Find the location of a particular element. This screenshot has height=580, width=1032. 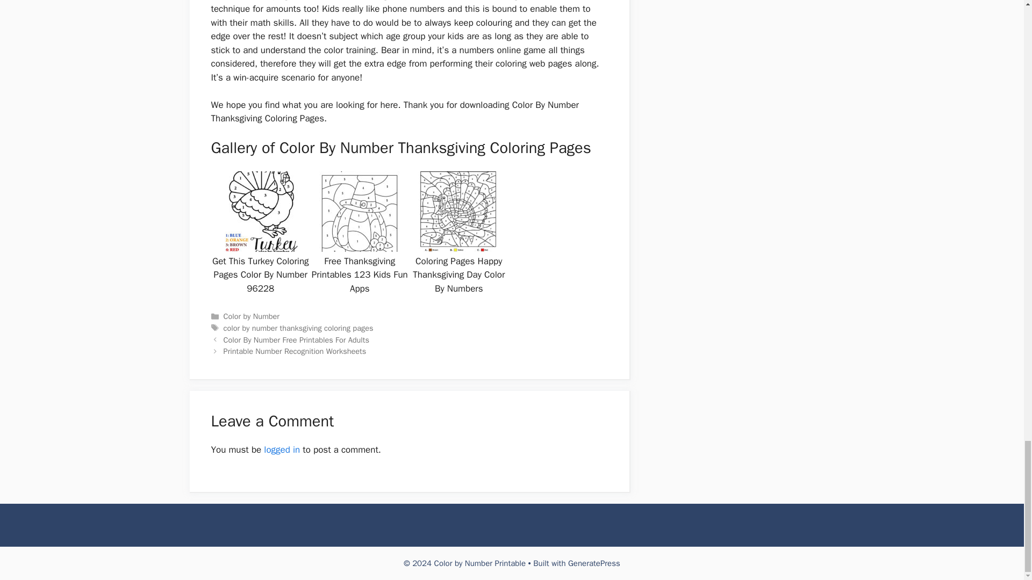

GeneratePress is located at coordinates (594, 563).